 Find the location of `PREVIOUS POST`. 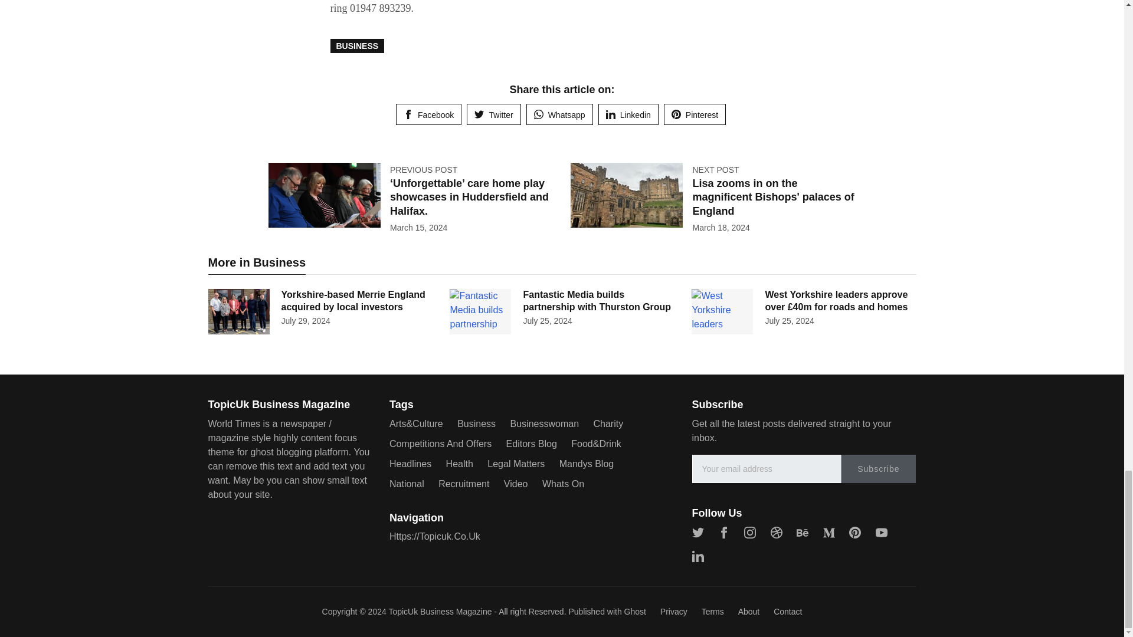

PREVIOUS POST is located at coordinates (424, 169).